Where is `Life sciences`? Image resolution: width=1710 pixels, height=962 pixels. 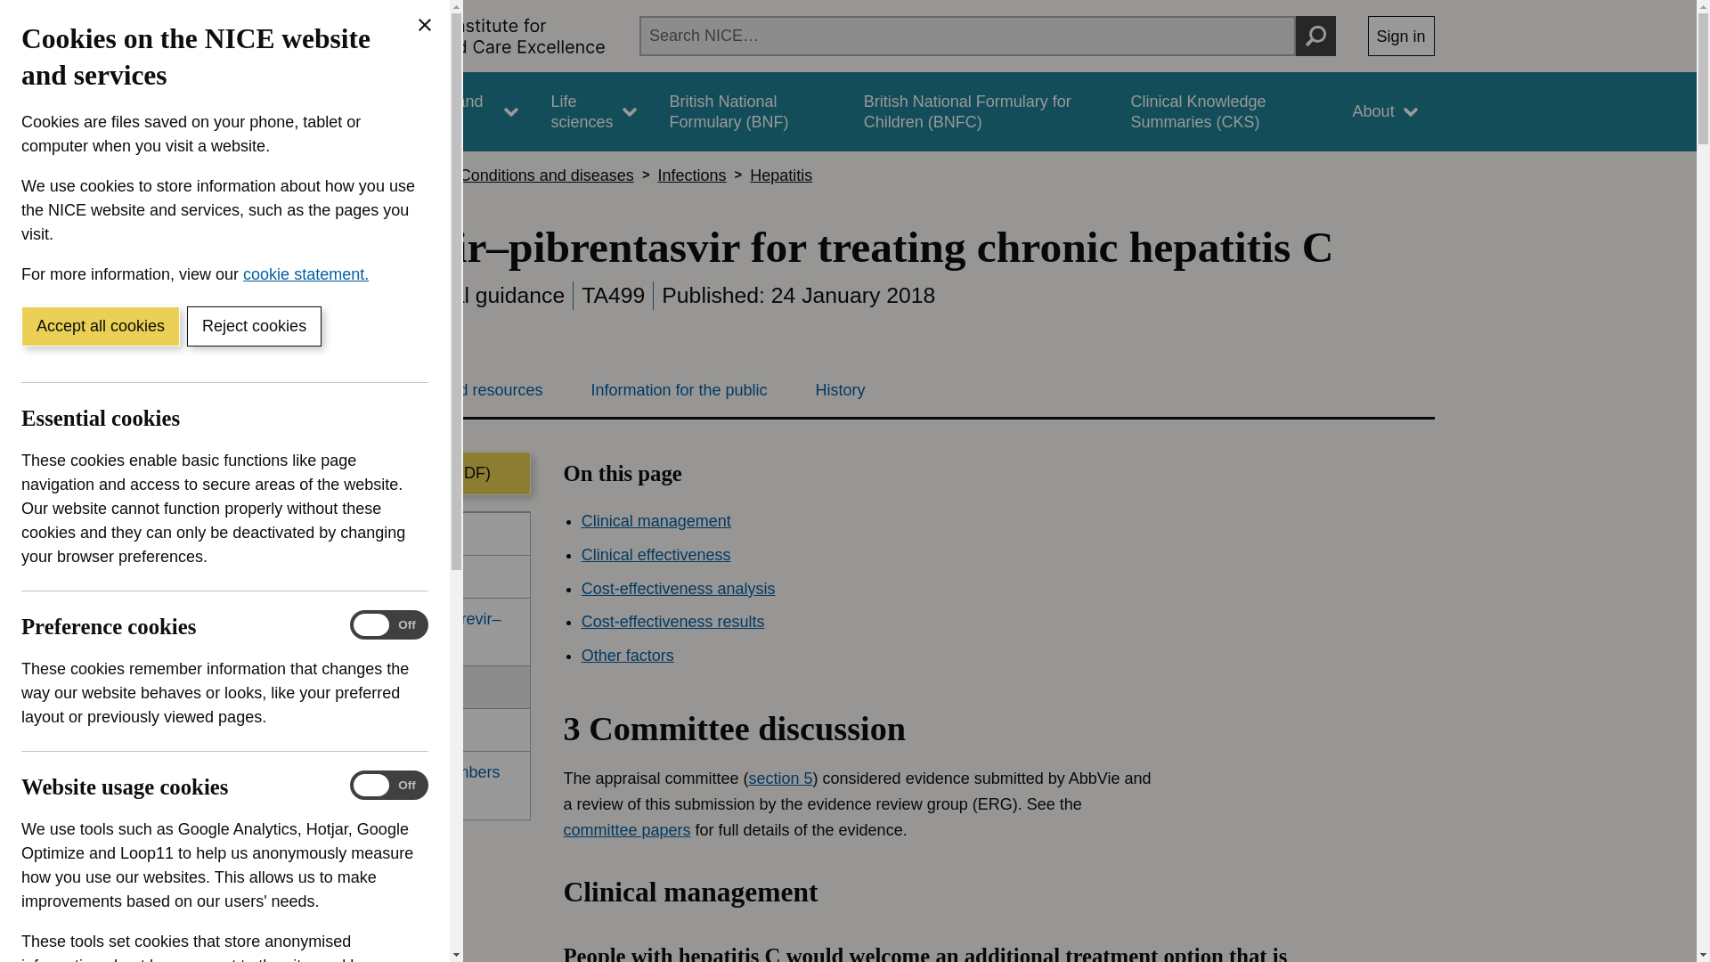
Life sciences is located at coordinates (593, 111).